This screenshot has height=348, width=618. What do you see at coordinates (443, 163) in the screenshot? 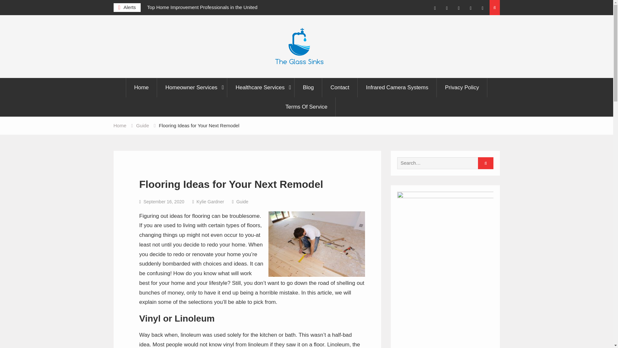
I see `Search for:` at bounding box center [443, 163].